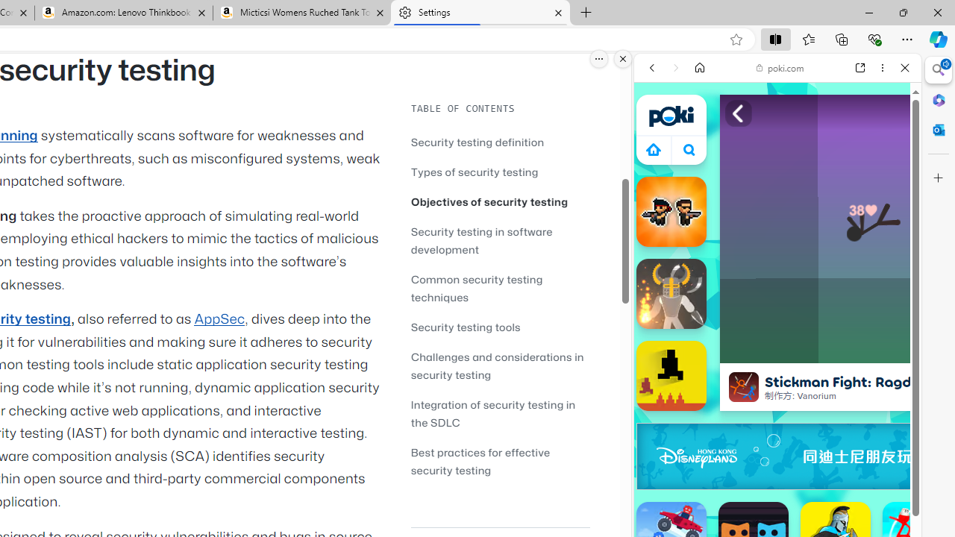  I want to click on Security testing tools, so click(500, 327).